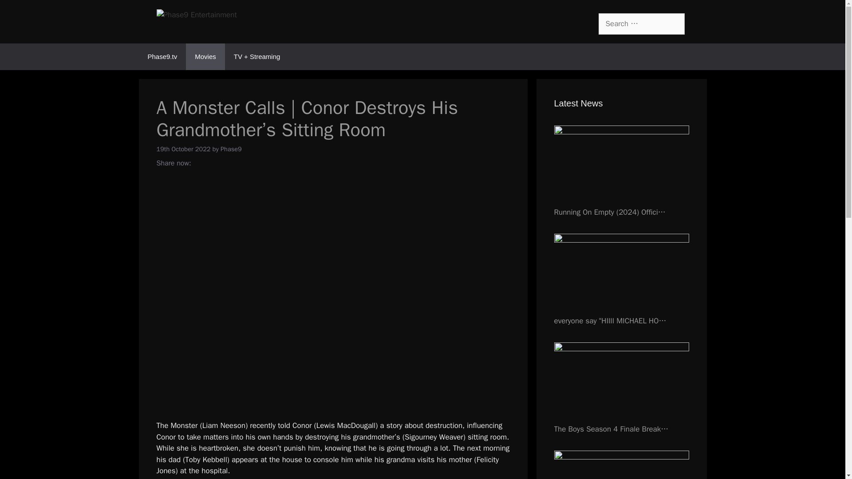  What do you see at coordinates (205, 57) in the screenshot?
I see `Movies` at bounding box center [205, 57].